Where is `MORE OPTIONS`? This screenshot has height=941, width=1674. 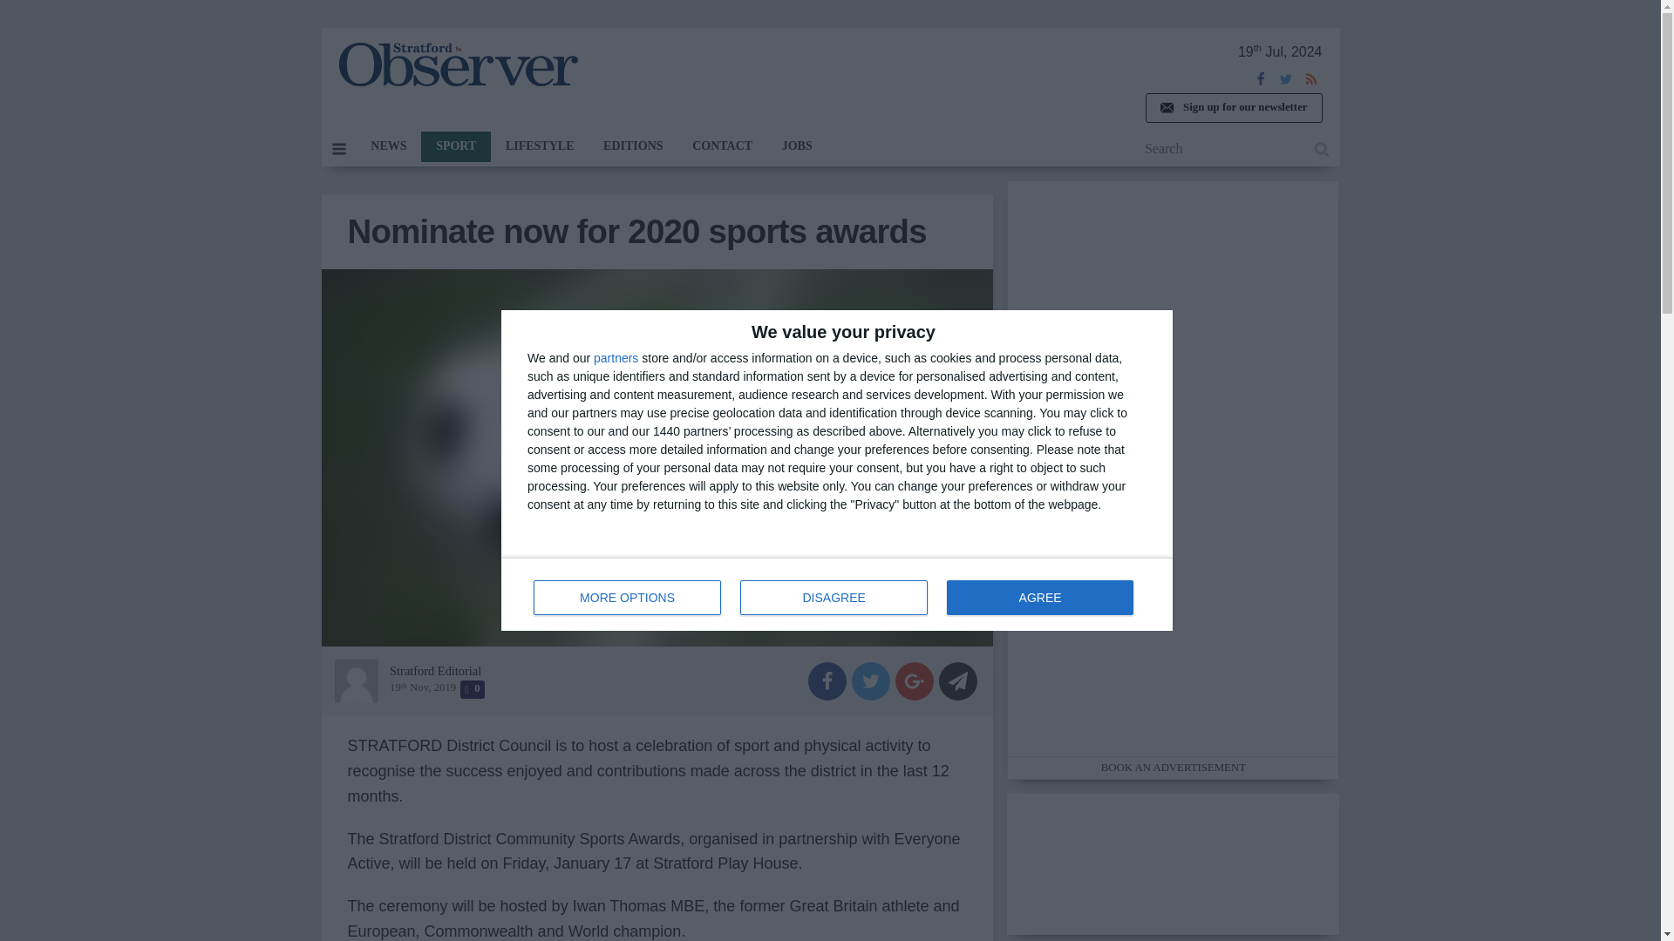 MORE OPTIONS is located at coordinates (628, 598).